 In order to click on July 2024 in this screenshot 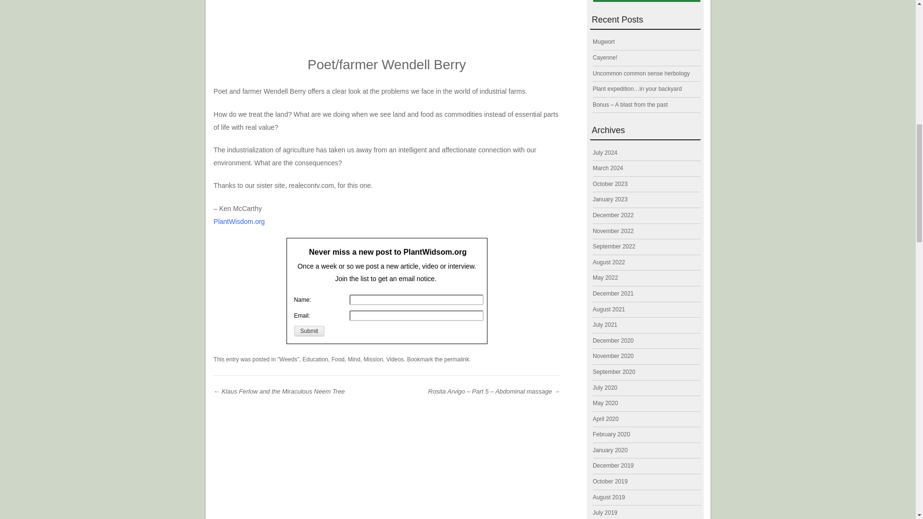, I will do `click(605, 153)`.